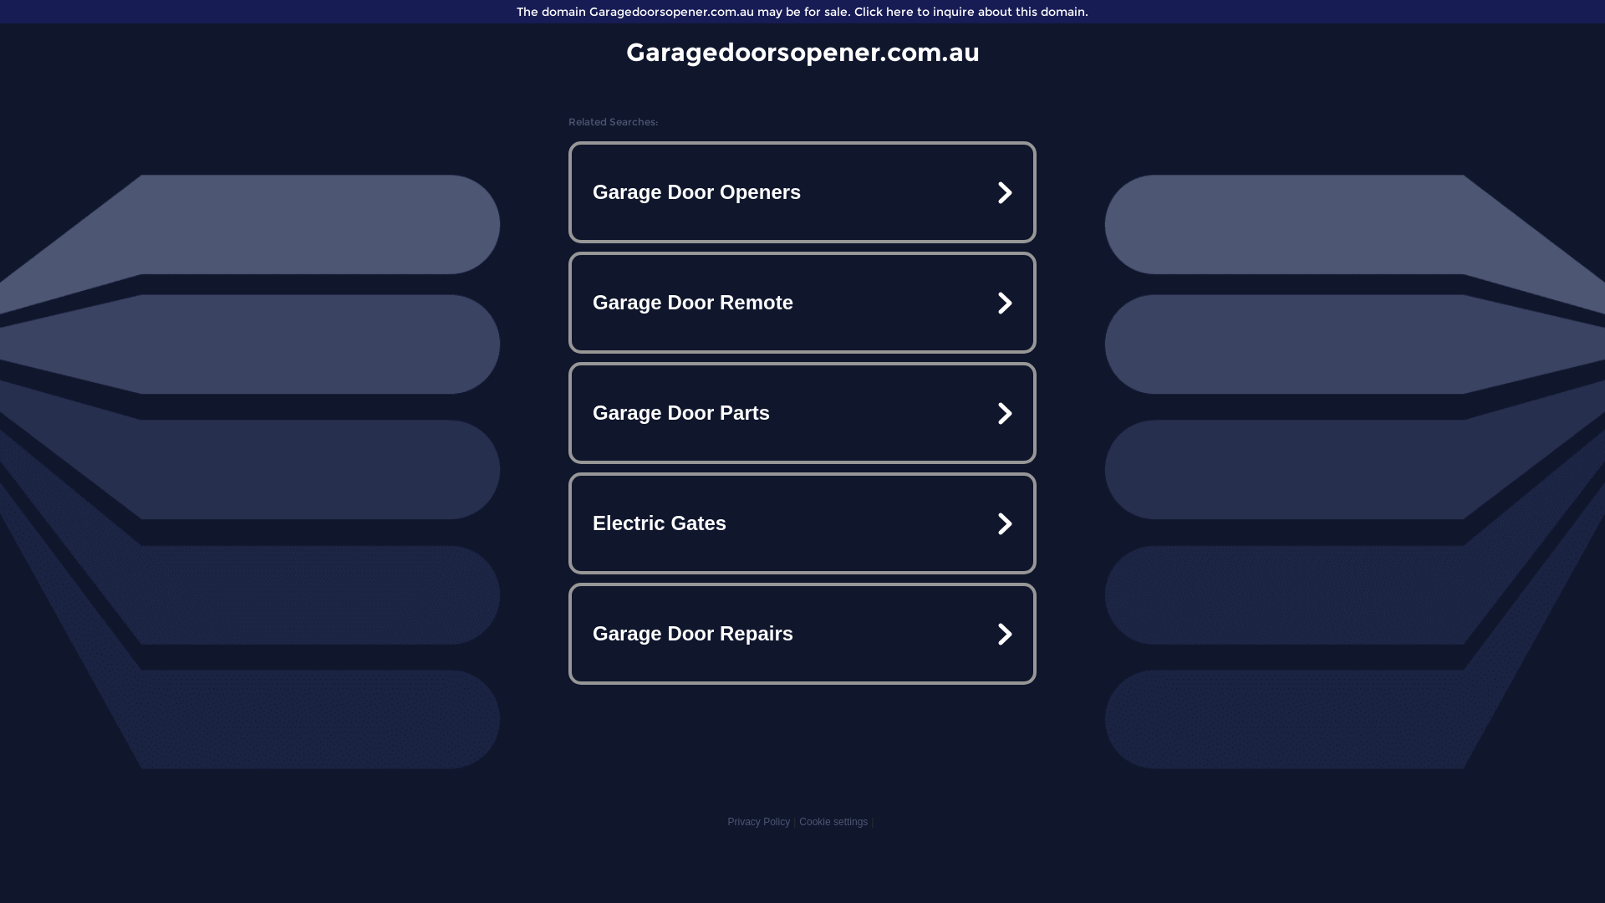  What do you see at coordinates (759, 822) in the screenshot?
I see `Privacy Policy` at bounding box center [759, 822].